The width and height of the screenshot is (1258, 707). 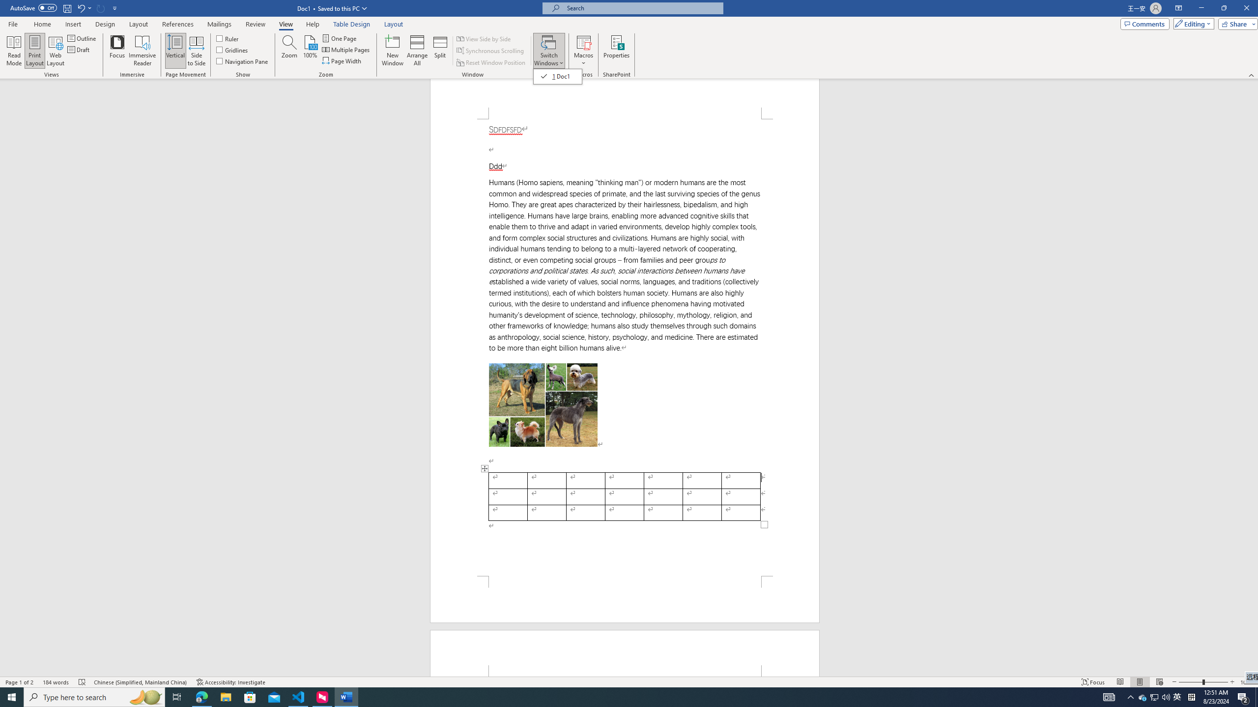 What do you see at coordinates (84, 8) in the screenshot?
I see `Undo Apply Quick Style Set` at bounding box center [84, 8].